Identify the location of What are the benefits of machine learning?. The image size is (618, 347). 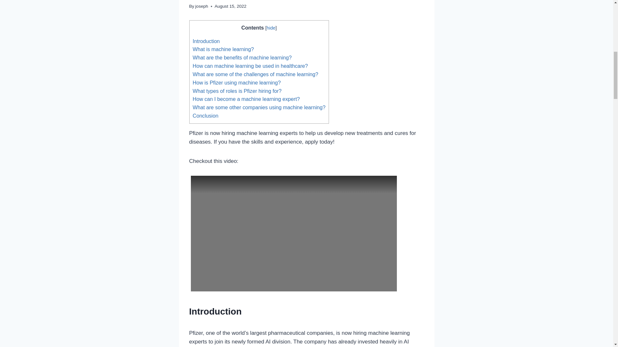
(242, 57).